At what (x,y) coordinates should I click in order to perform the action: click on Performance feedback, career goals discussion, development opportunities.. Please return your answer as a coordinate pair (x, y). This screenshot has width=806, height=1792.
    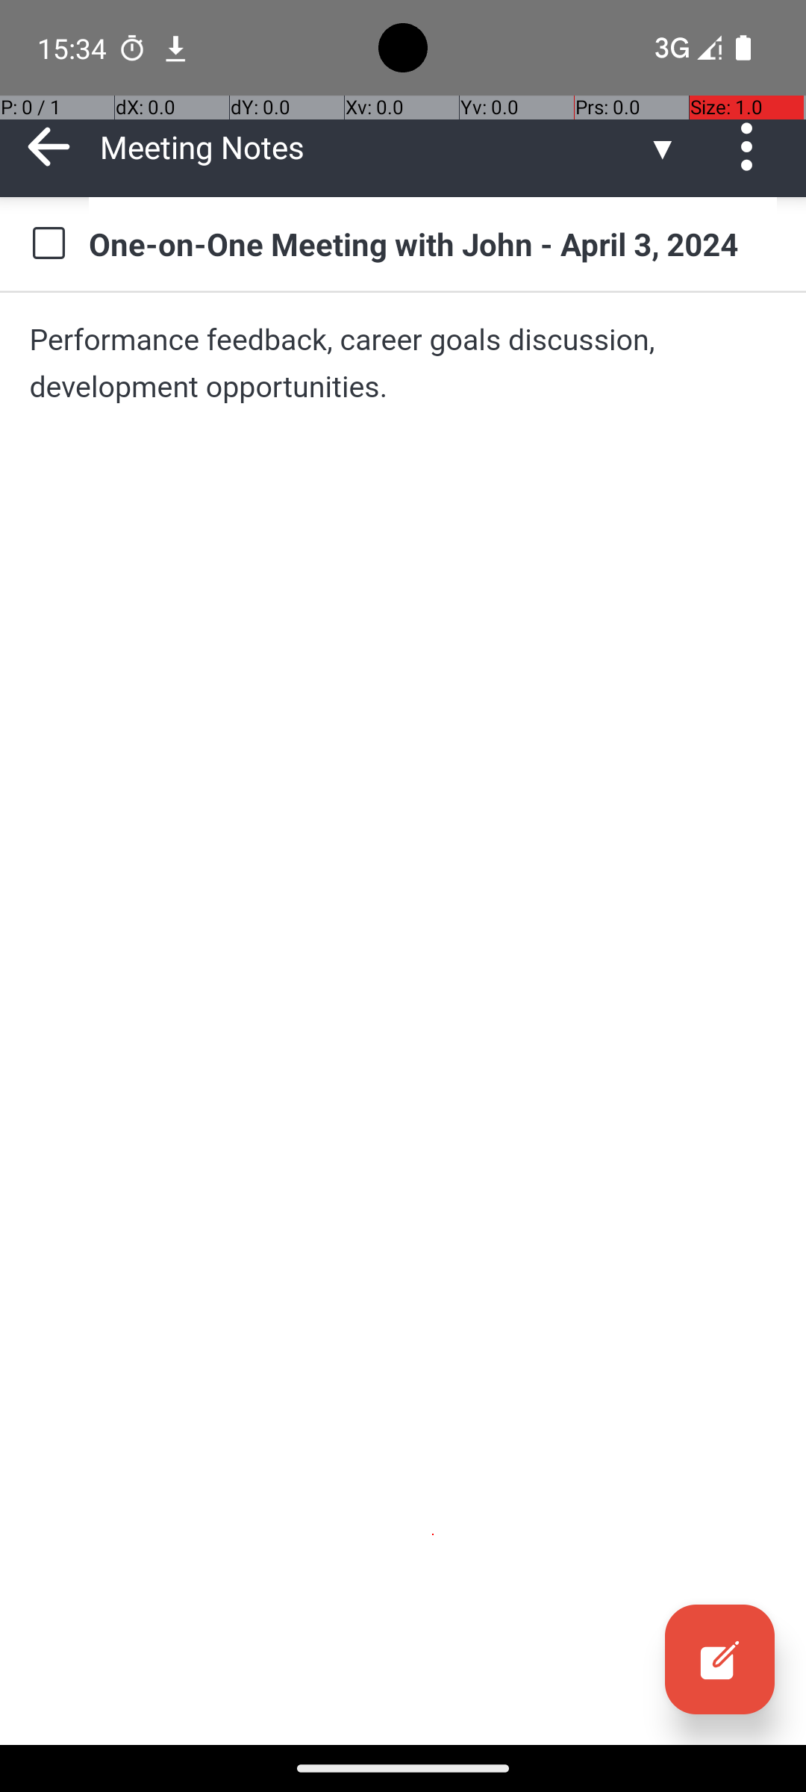
    Looking at the image, I should click on (403, 363).